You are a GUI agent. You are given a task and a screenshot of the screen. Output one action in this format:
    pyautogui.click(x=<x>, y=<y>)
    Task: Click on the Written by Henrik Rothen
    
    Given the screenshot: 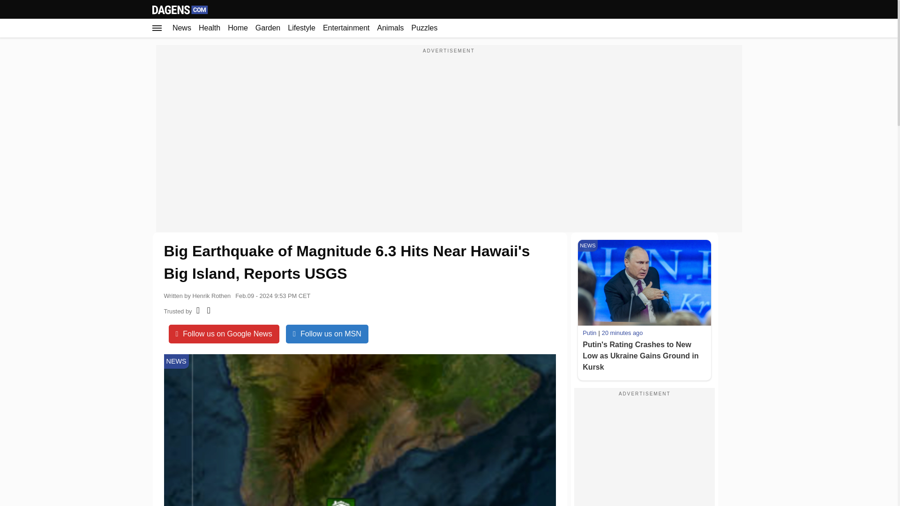 What is the action you would take?
    pyautogui.click(x=197, y=294)
    